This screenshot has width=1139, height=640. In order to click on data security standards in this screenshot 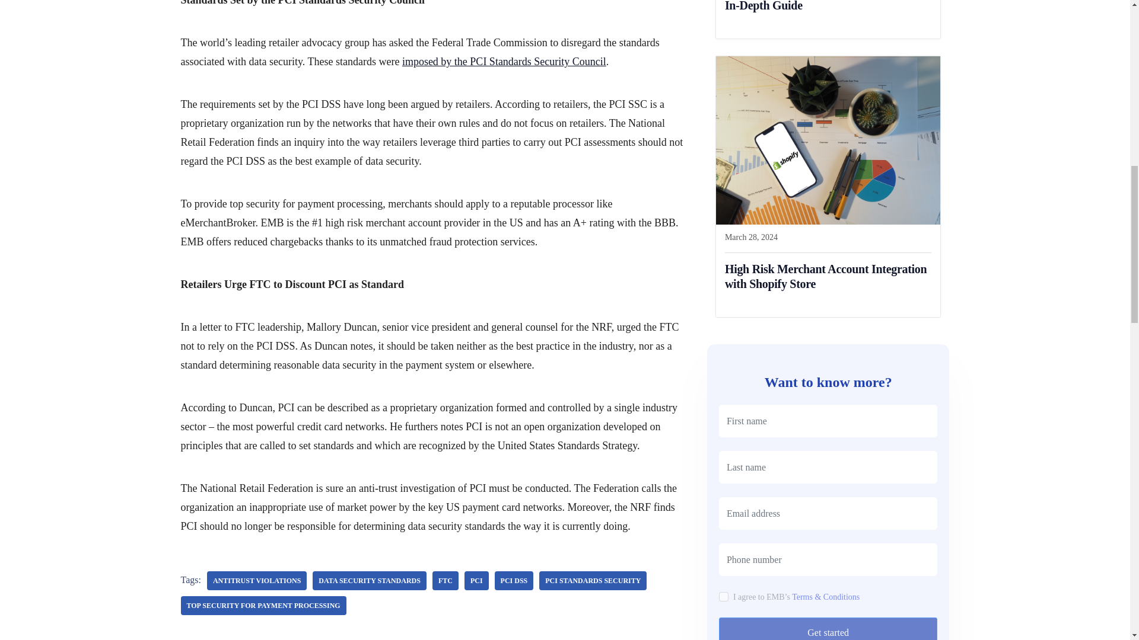, I will do `click(369, 581)`.